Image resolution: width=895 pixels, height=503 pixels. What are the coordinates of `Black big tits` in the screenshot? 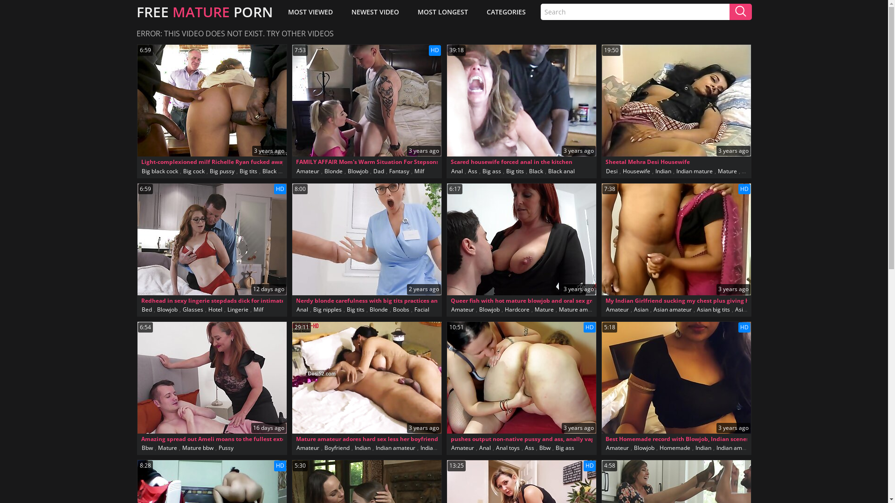 It's located at (297, 171).